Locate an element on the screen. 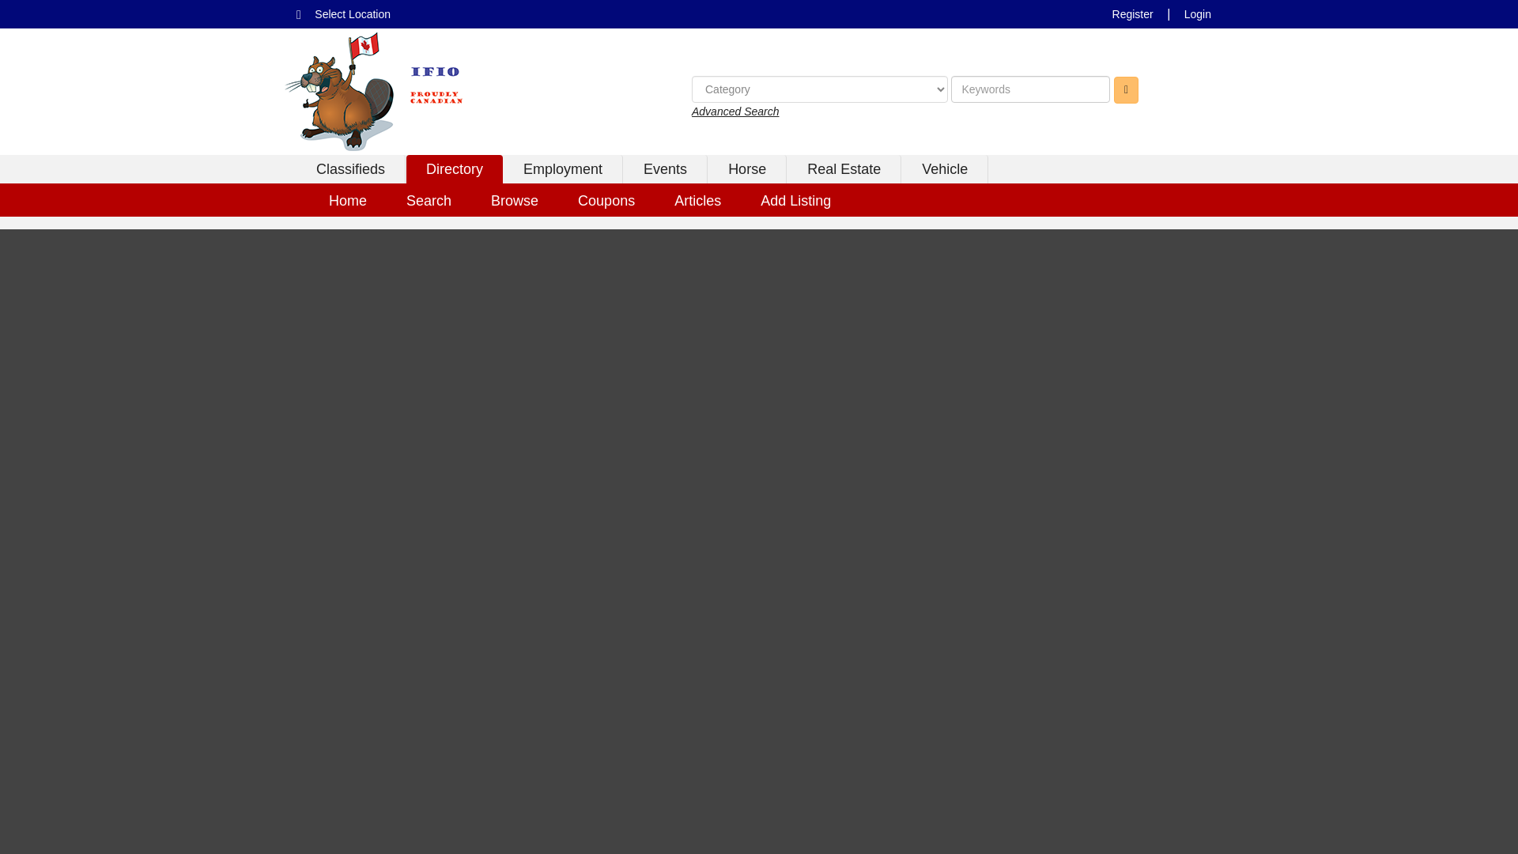  Search is located at coordinates (429, 200).